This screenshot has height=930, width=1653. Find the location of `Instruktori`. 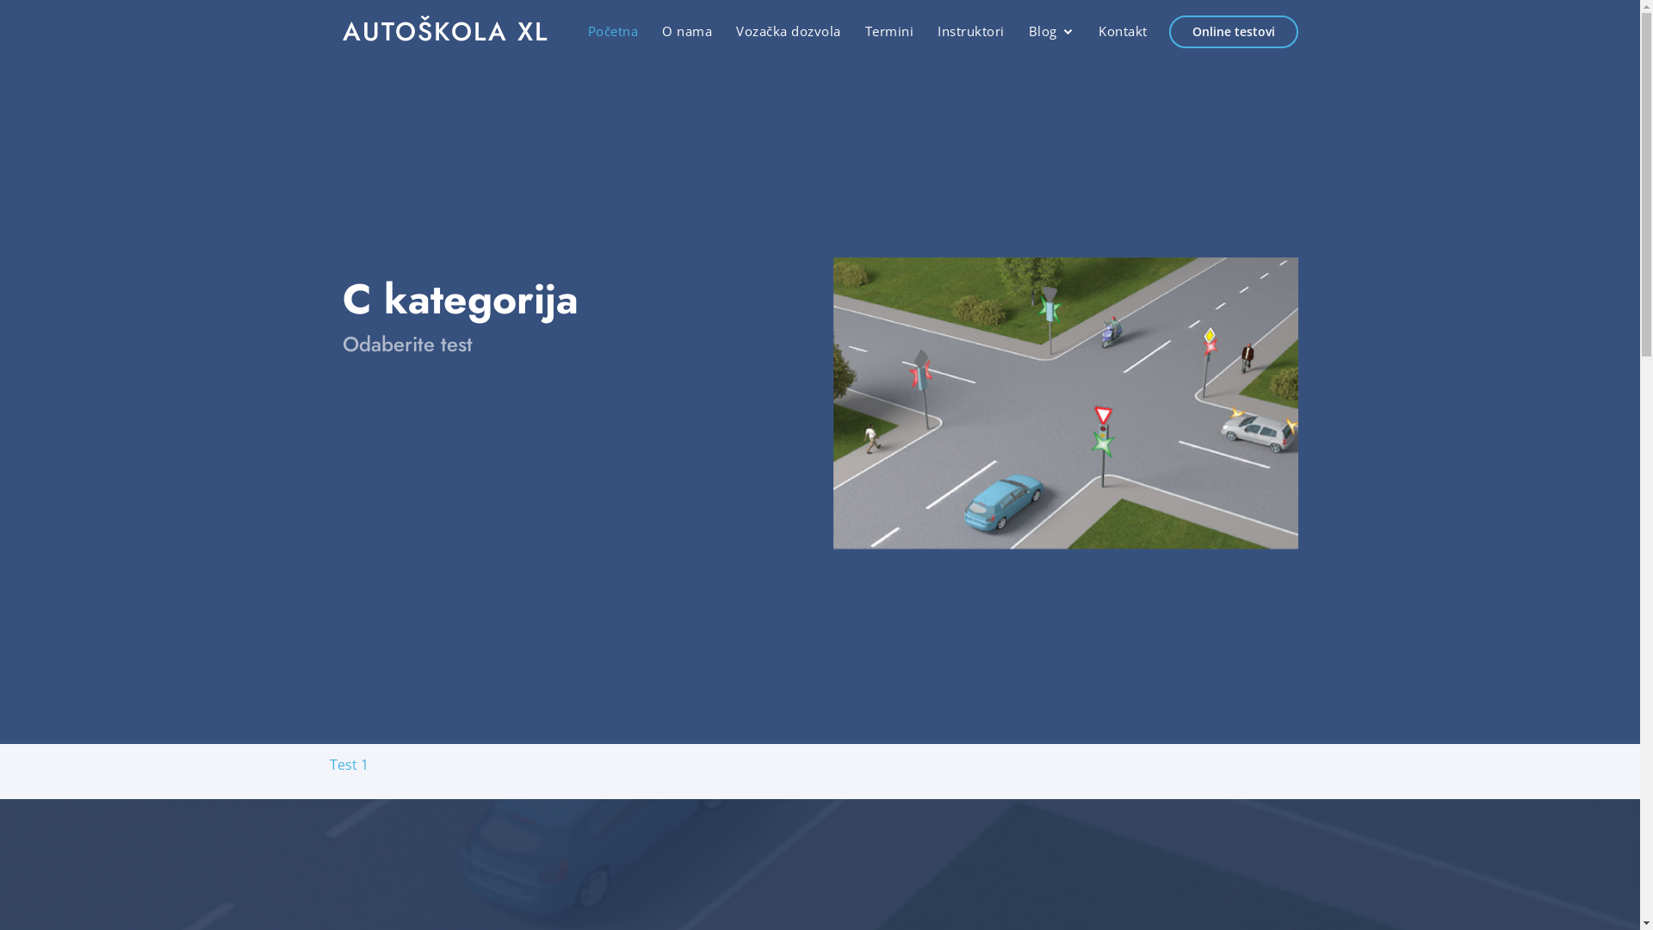

Instruktori is located at coordinates (971, 31).